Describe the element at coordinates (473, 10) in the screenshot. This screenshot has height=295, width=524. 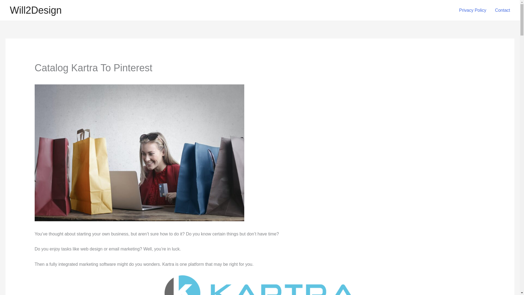
I see `Privacy Policy` at that location.